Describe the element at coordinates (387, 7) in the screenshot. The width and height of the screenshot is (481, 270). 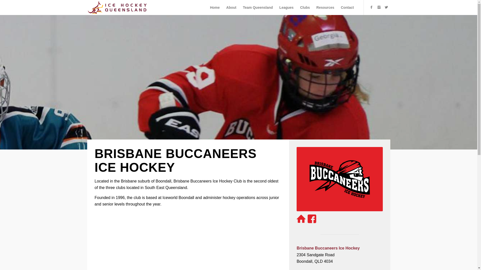
I see `Twitter` at that location.